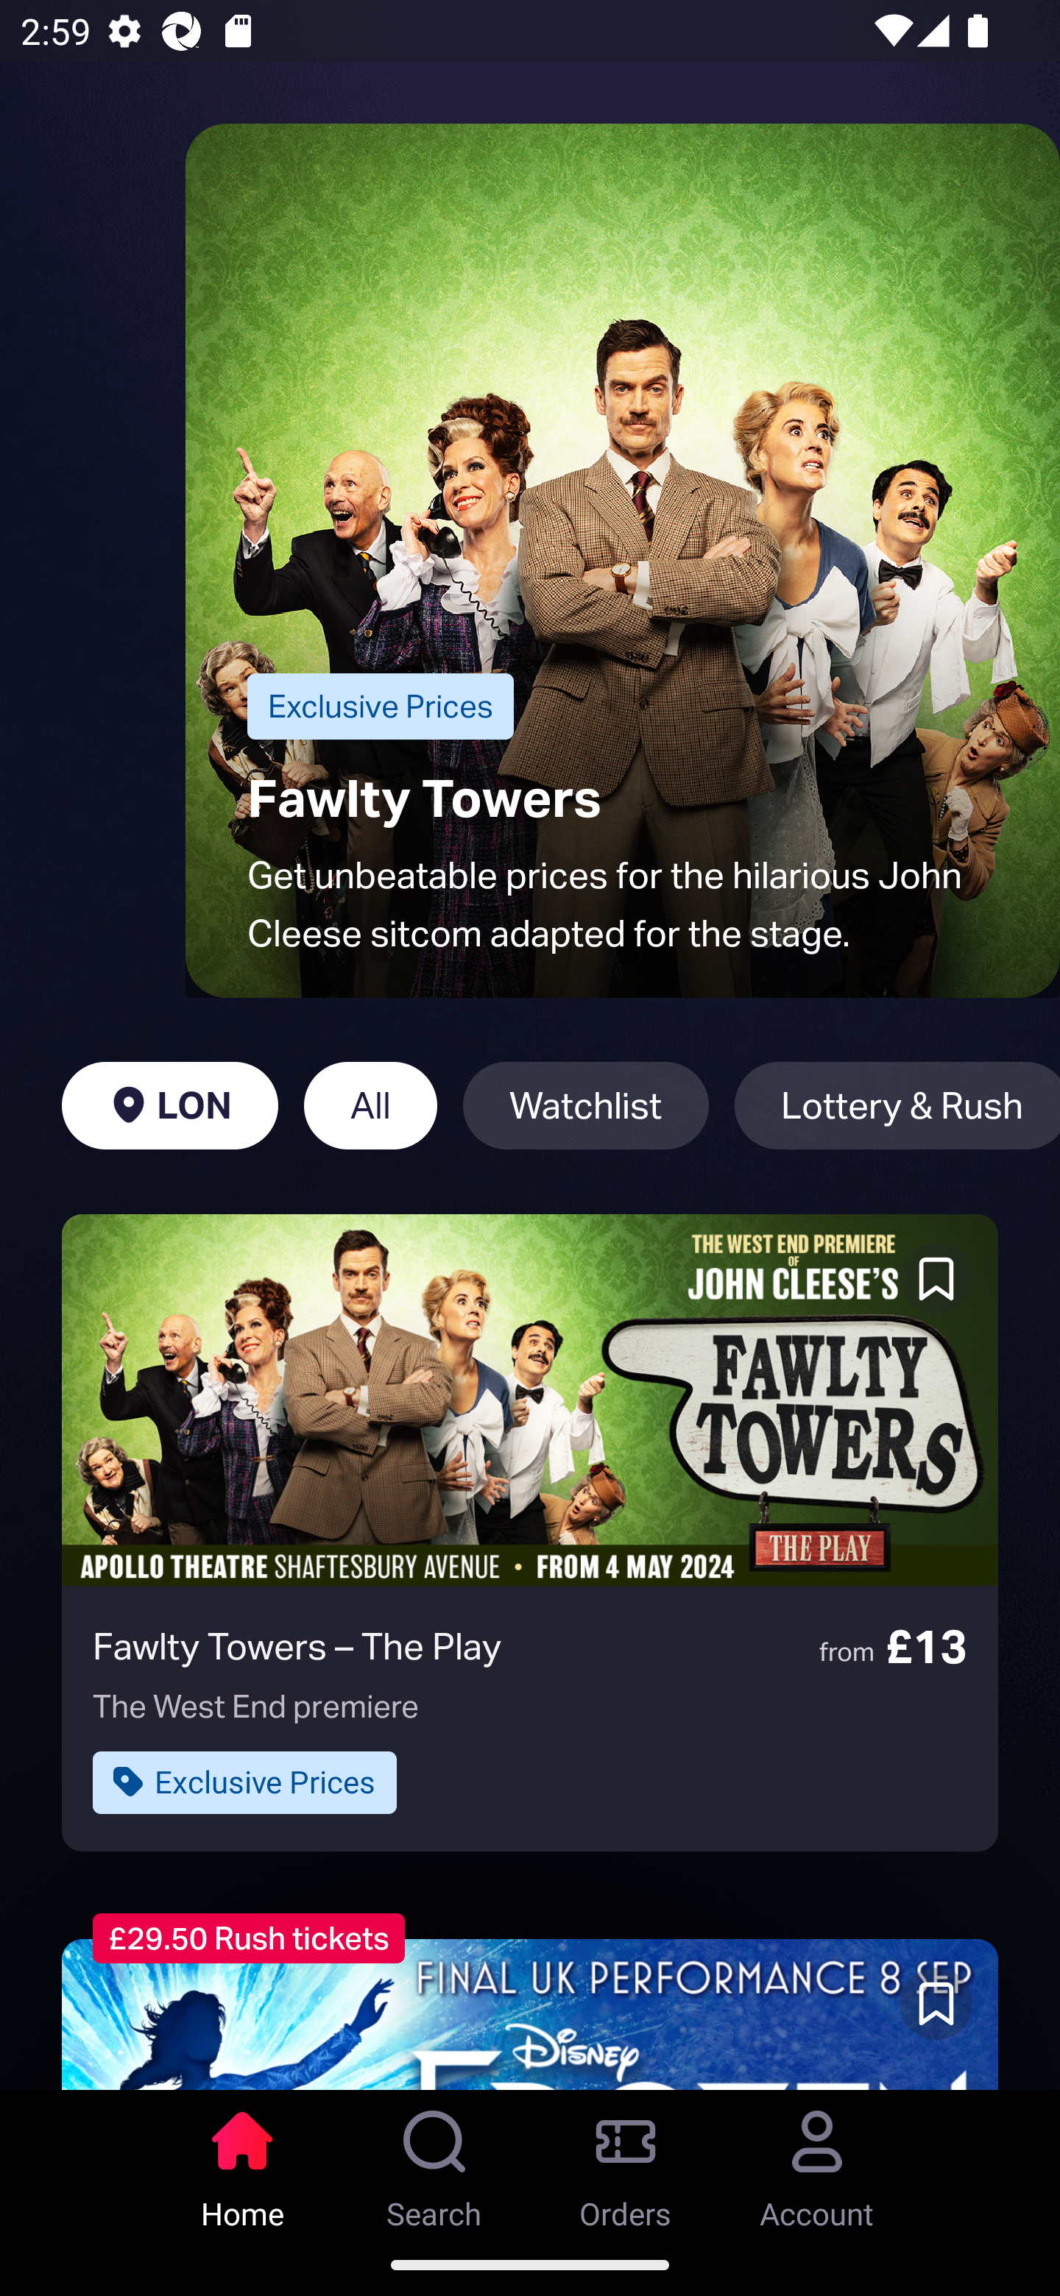  What do you see at coordinates (586, 1105) in the screenshot?
I see `Watchlist` at bounding box center [586, 1105].